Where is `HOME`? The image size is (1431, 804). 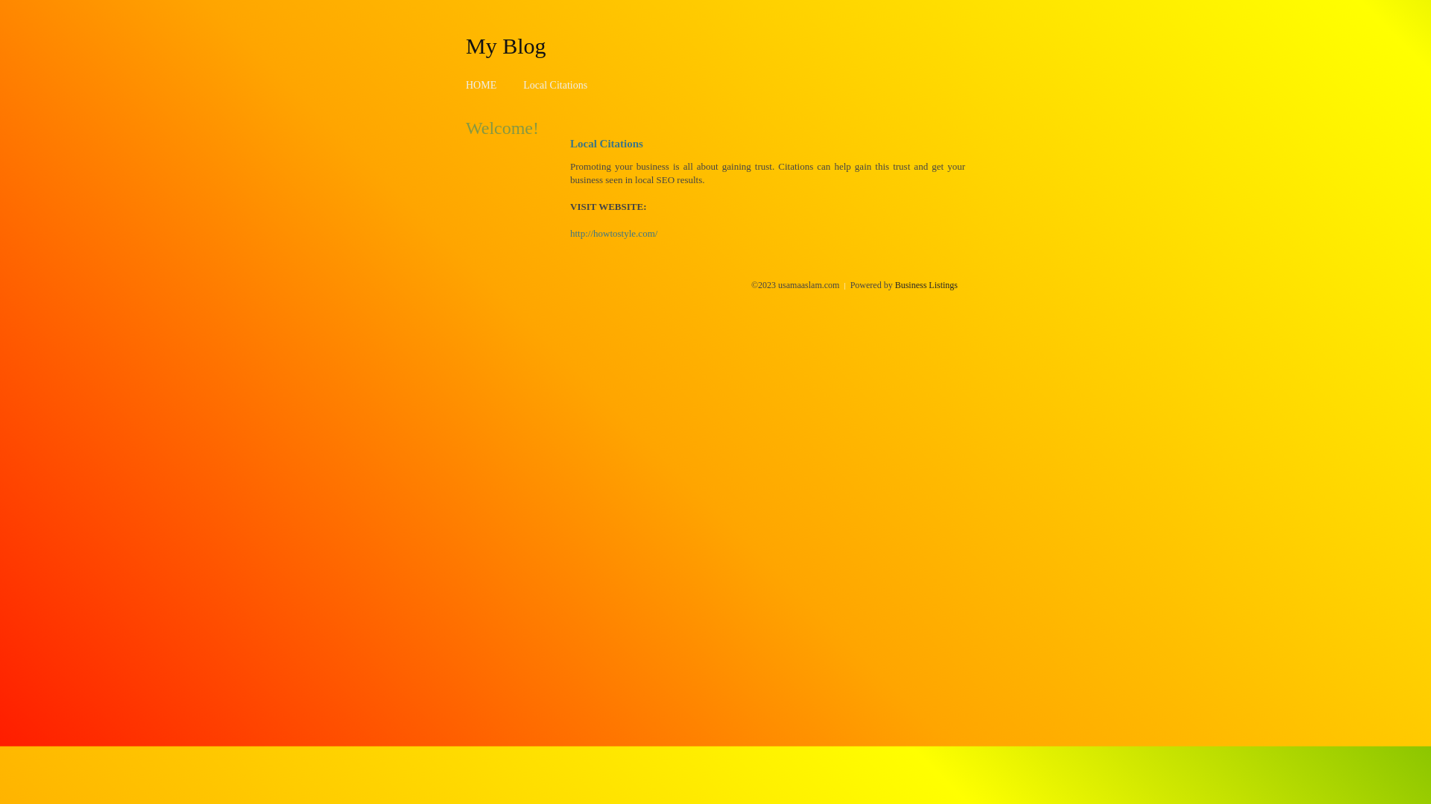 HOME is located at coordinates (481, 85).